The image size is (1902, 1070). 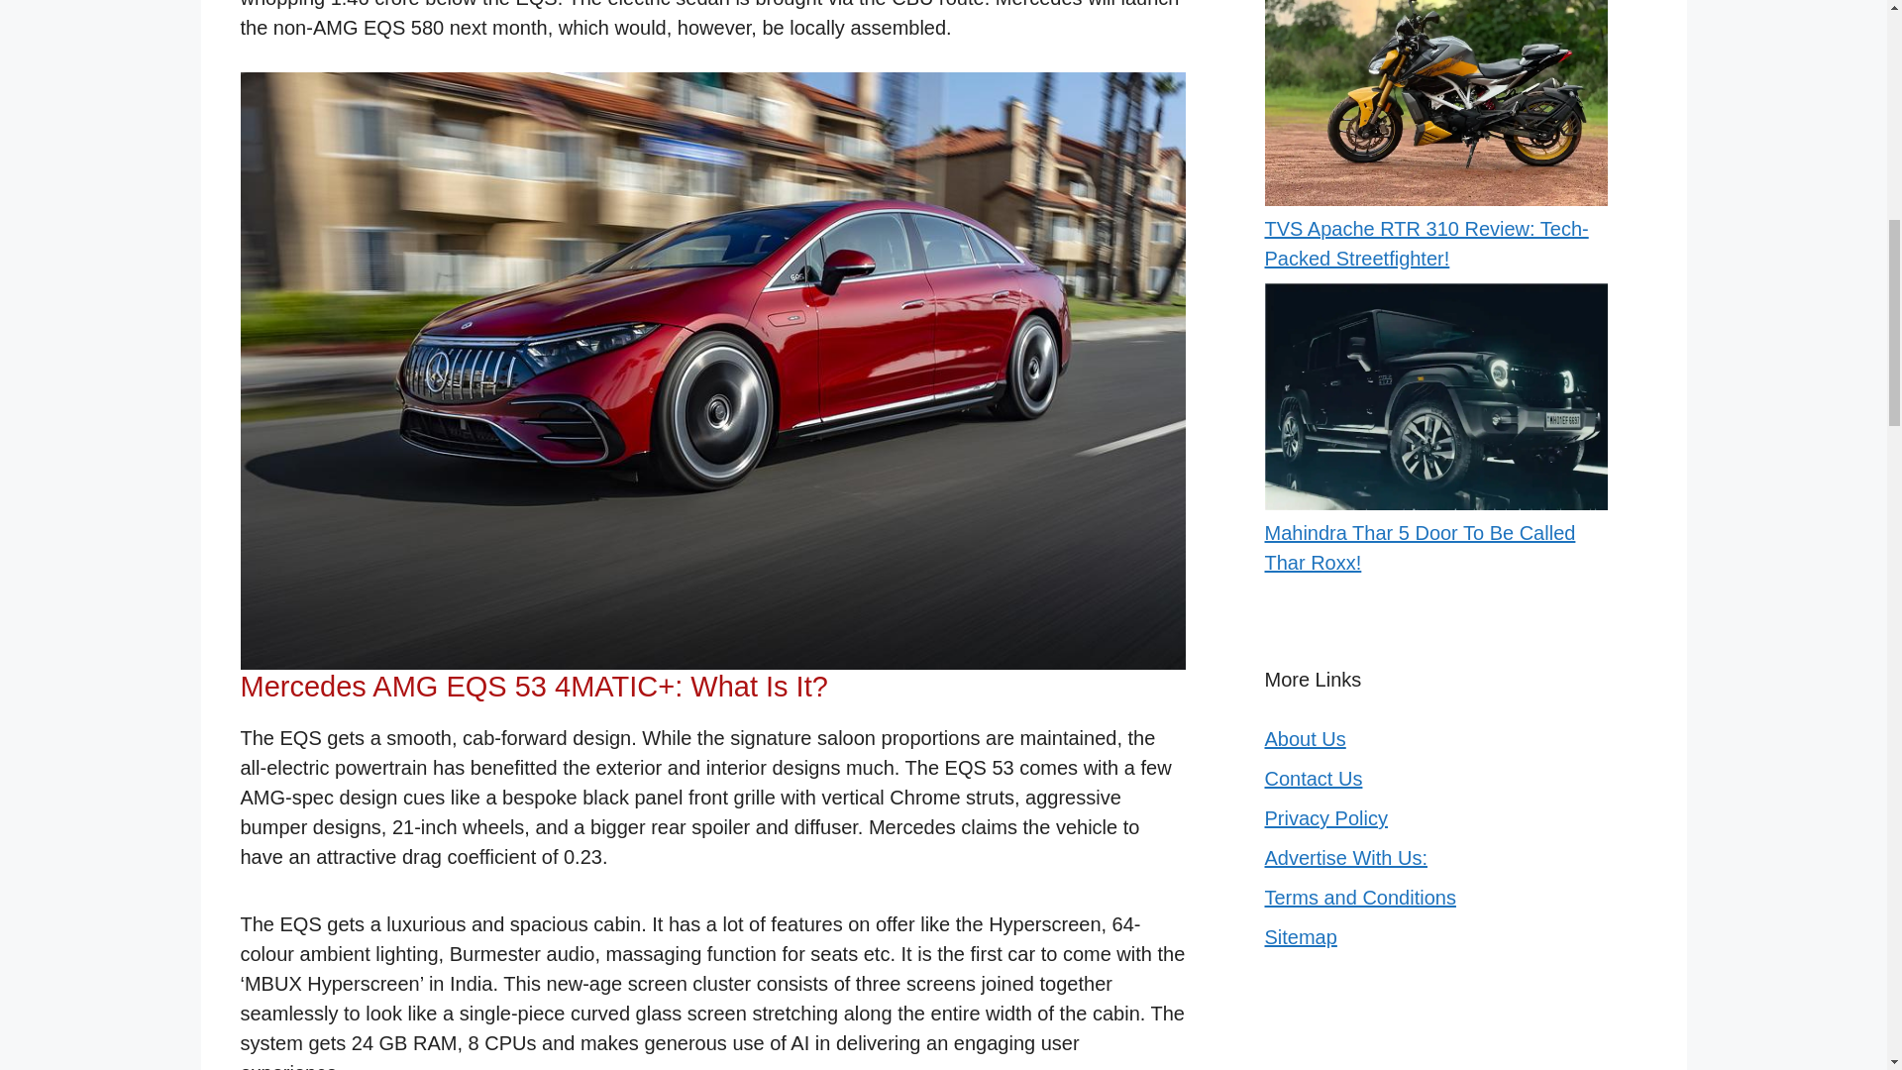 What do you see at coordinates (1345, 858) in the screenshot?
I see `Advertise With Us:` at bounding box center [1345, 858].